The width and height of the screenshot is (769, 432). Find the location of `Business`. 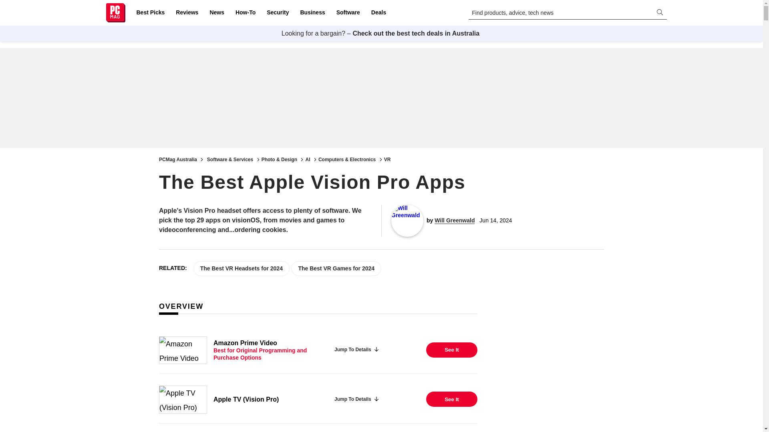

Business is located at coordinates (312, 13).